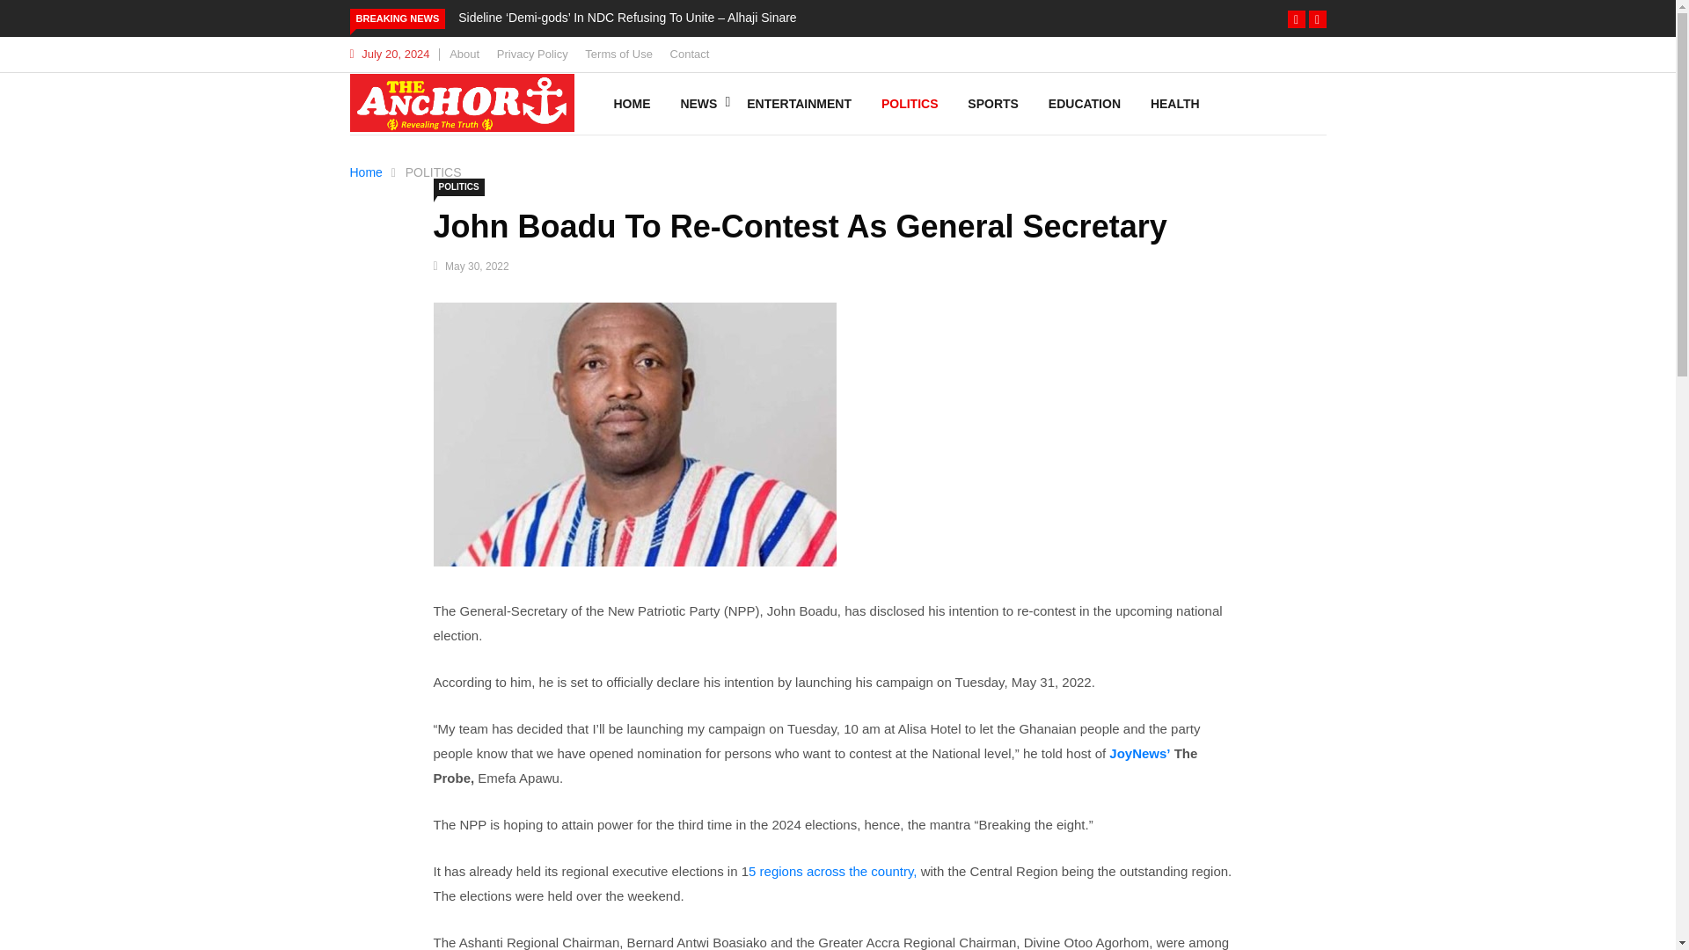  I want to click on SPORTS, so click(992, 104).